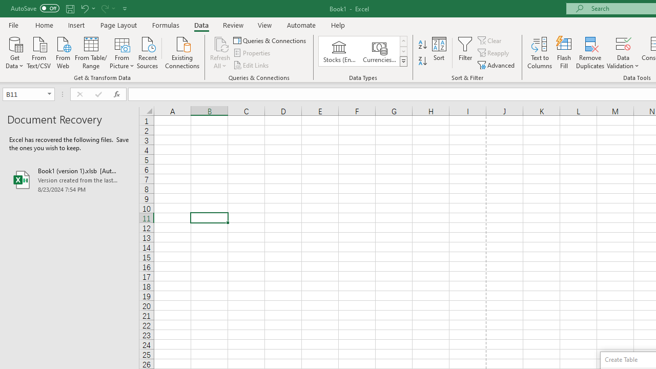 The width and height of the screenshot is (656, 369). Describe the element at coordinates (623, 52) in the screenshot. I see `Data Validation...` at that location.